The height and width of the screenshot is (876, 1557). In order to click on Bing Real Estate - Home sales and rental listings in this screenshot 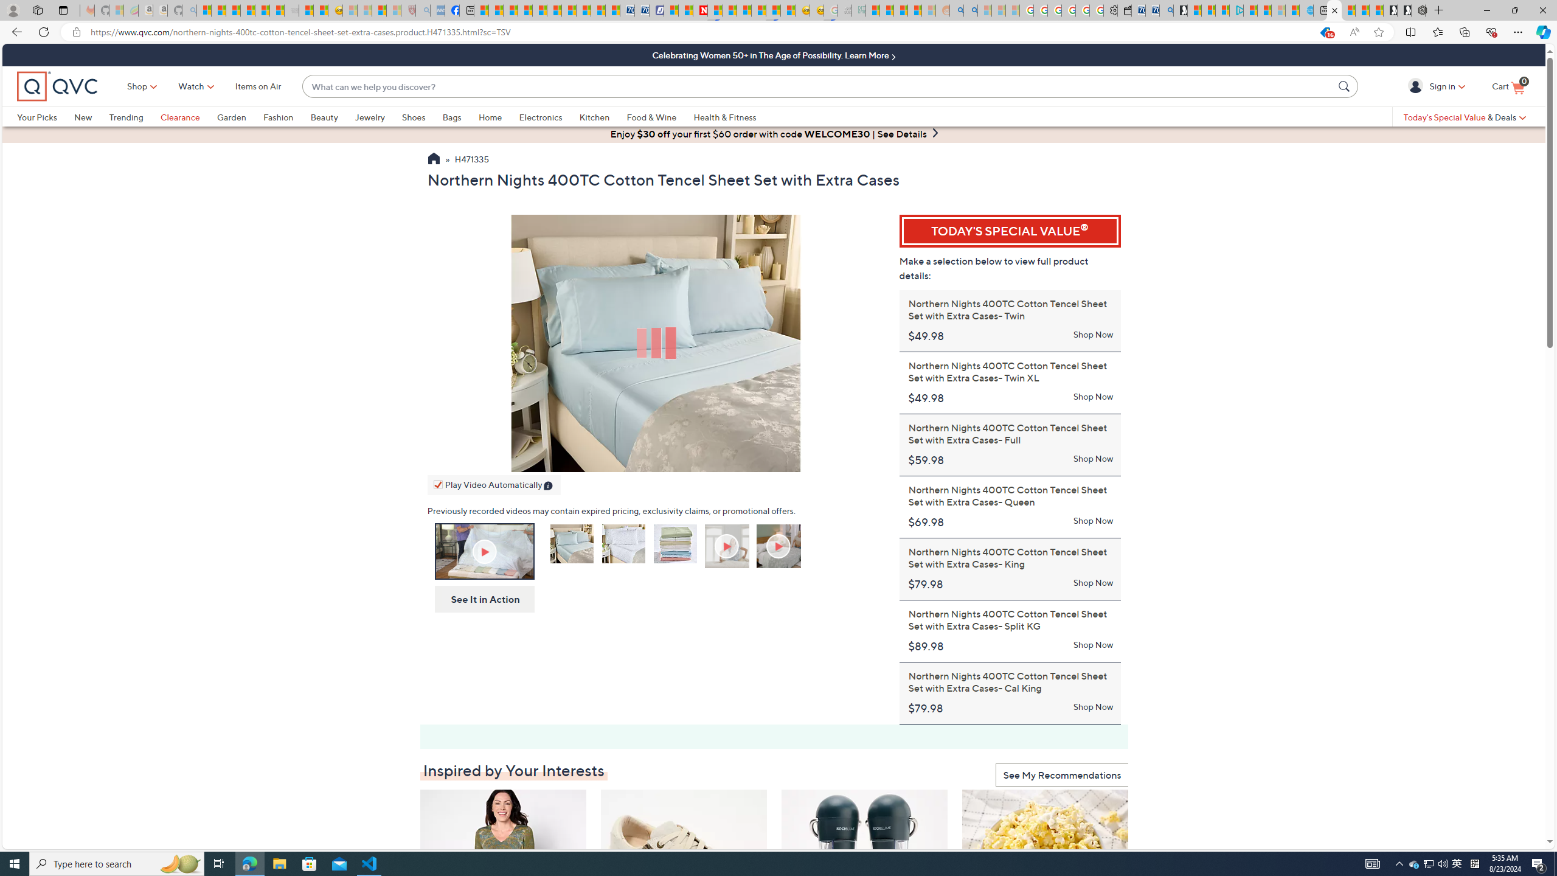, I will do `click(1165, 10)`.